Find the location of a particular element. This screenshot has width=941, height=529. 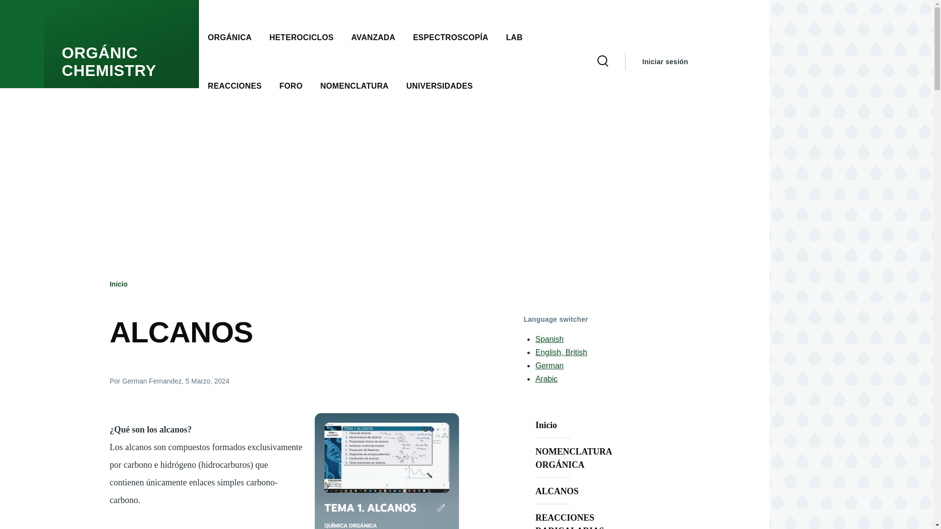

HETEROCICLOS is located at coordinates (301, 37).